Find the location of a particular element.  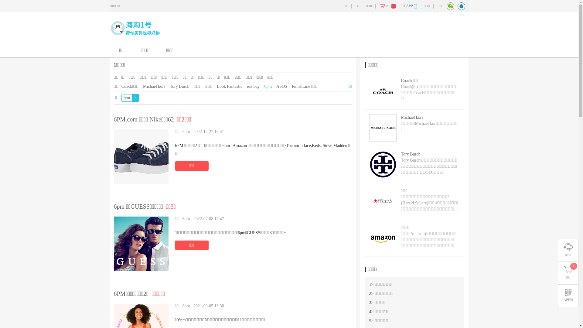

6pm is located at coordinates (187, 306).